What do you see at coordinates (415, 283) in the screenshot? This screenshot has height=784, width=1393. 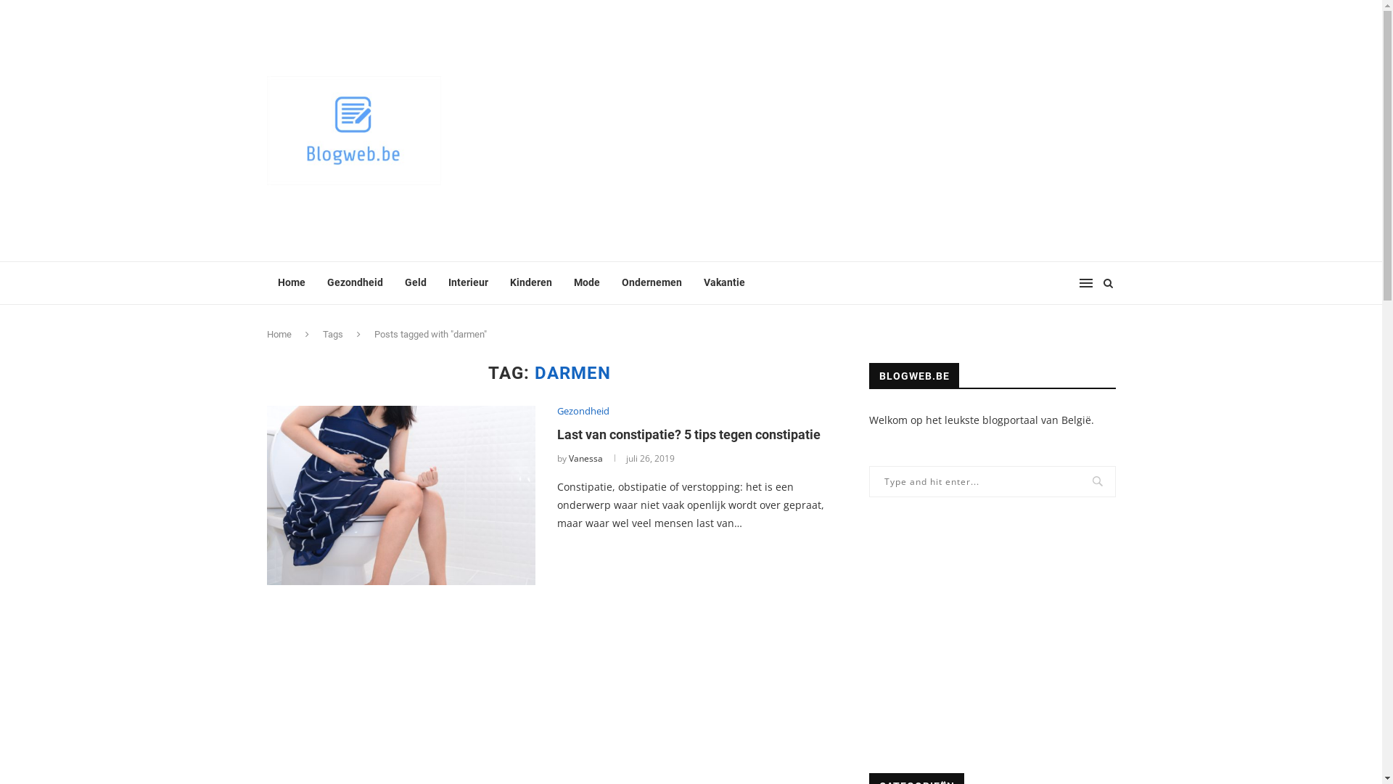 I see `Geld` at bounding box center [415, 283].